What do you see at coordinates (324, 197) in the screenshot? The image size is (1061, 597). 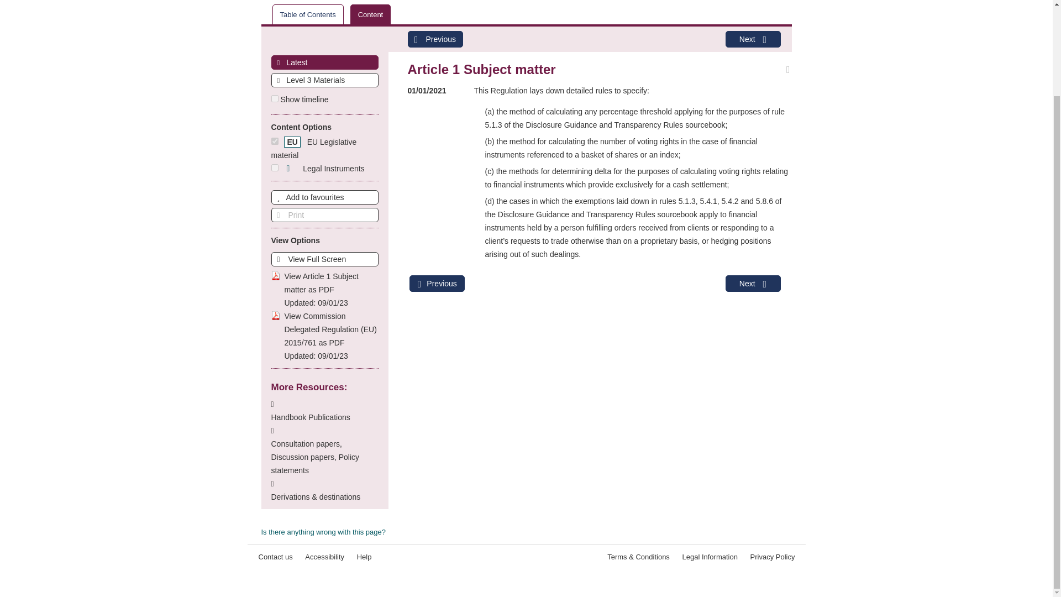 I see `Add to favourites` at bounding box center [324, 197].